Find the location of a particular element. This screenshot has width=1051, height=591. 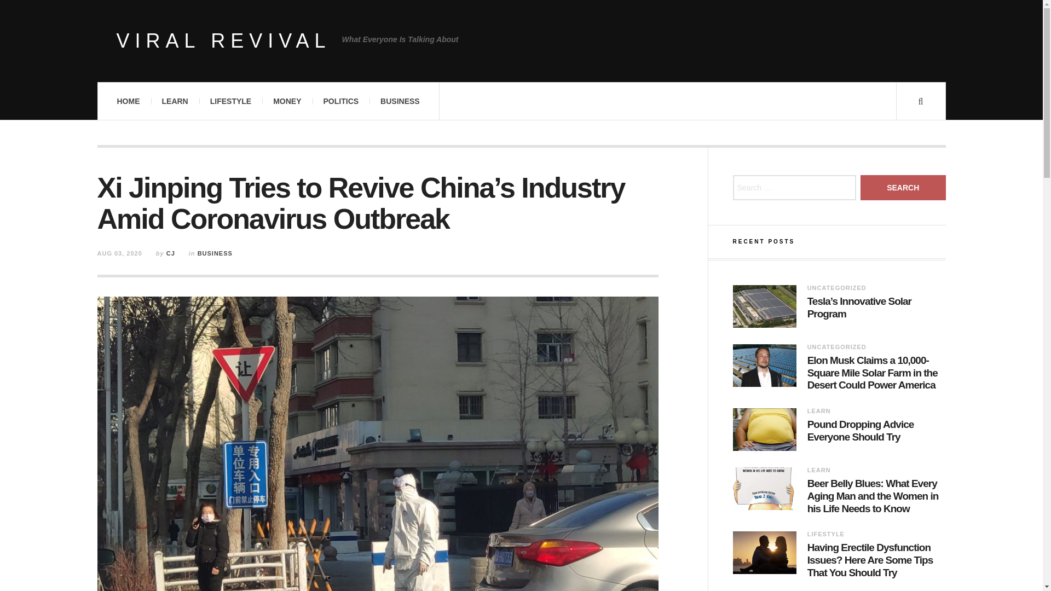

View all posts in Uncategorized is located at coordinates (836, 288).